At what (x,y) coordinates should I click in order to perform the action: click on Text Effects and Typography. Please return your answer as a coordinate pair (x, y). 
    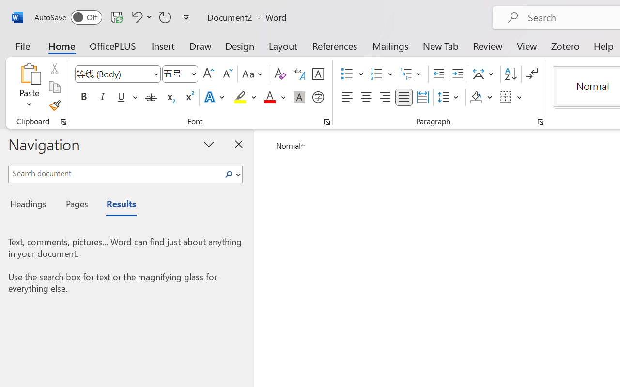
    Looking at the image, I should click on (215, 97).